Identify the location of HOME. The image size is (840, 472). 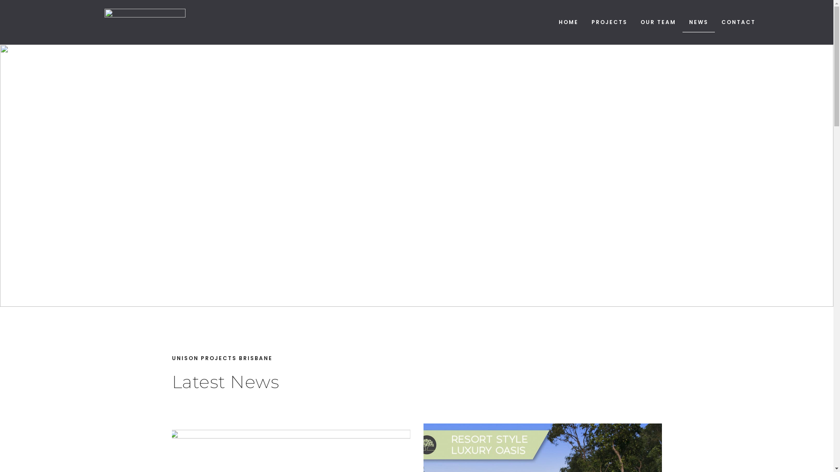
(569, 22).